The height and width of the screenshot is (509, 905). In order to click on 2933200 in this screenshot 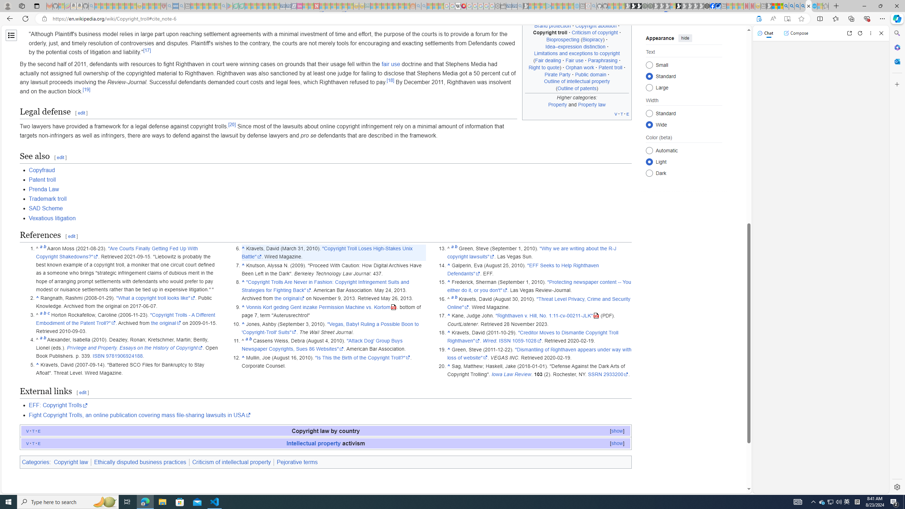, I will do `click(616, 375)`.